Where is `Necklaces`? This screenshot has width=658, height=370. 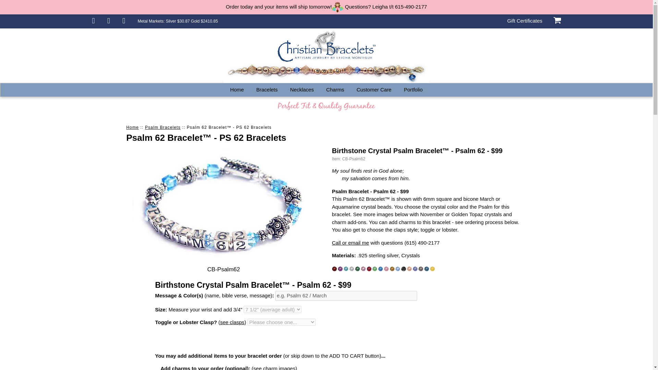 Necklaces is located at coordinates (302, 90).